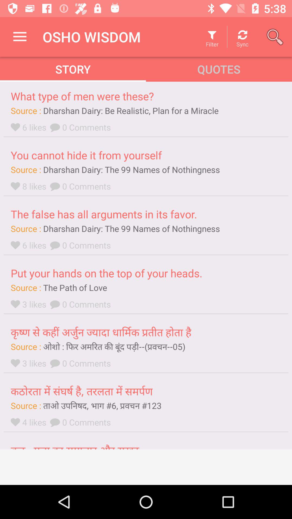  Describe the element at coordinates (20, 37) in the screenshot. I see `tap icon above what type of item` at that location.